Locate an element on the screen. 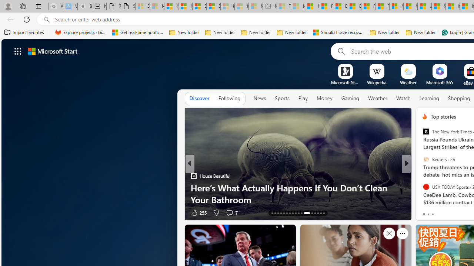 The width and height of the screenshot is (474, 266). Should I save recovered Word documents? - Microsoft Support is located at coordinates (338, 33).